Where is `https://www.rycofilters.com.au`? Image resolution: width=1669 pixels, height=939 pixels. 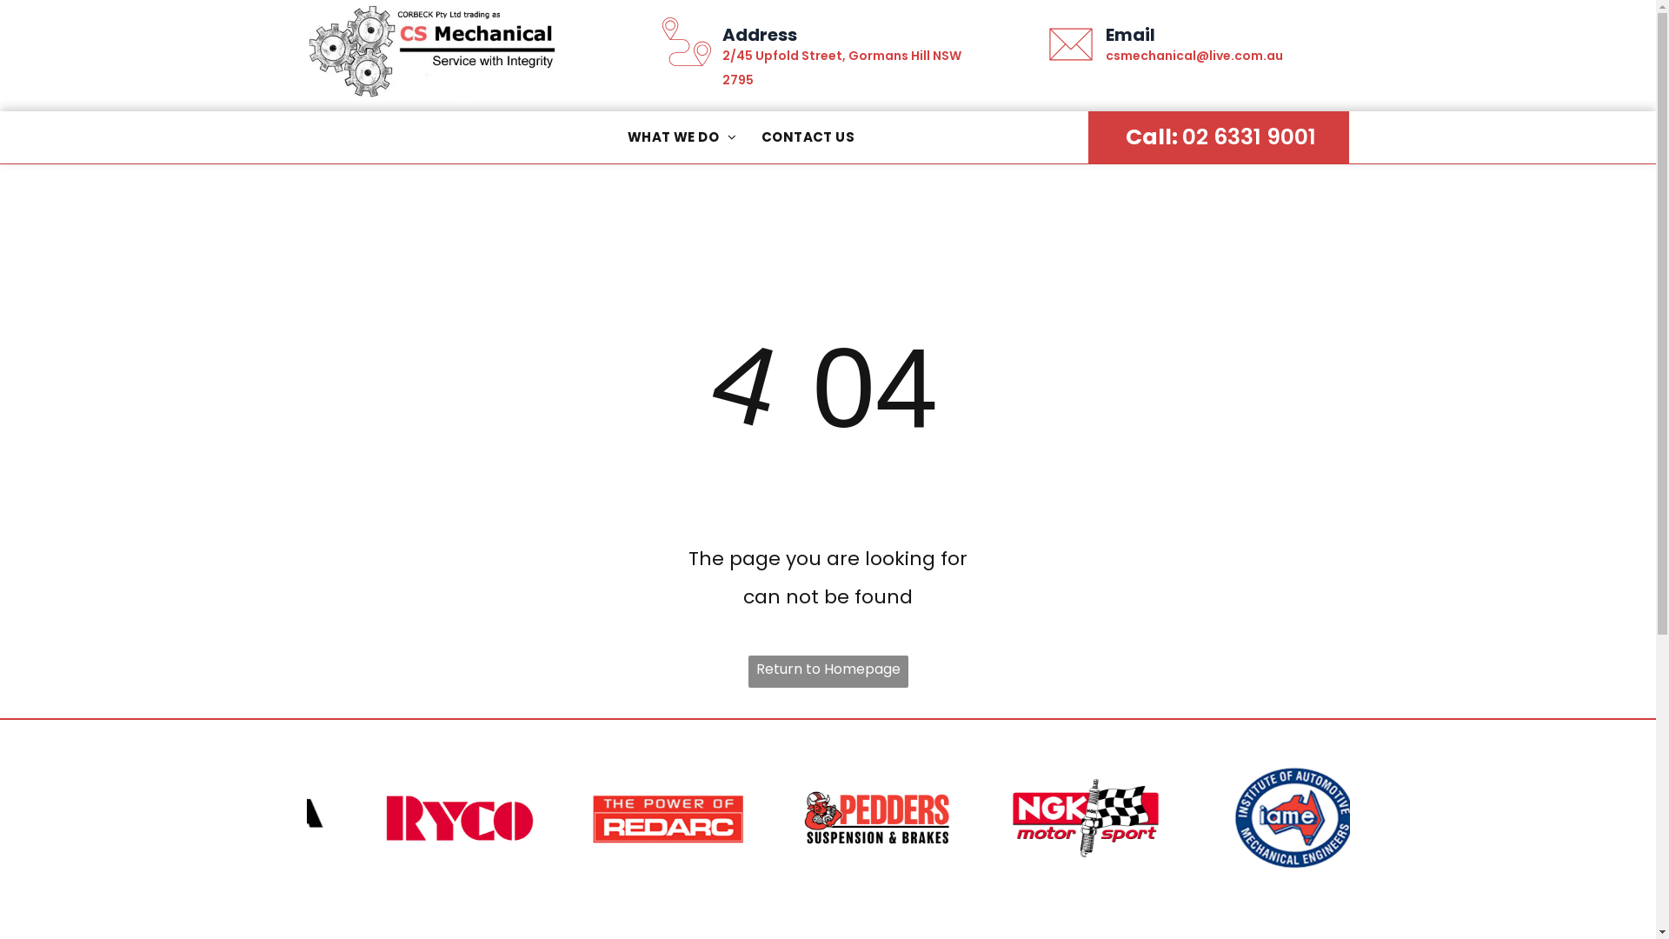 https://www.rycofilters.com.au is located at coordinates (661, 818).